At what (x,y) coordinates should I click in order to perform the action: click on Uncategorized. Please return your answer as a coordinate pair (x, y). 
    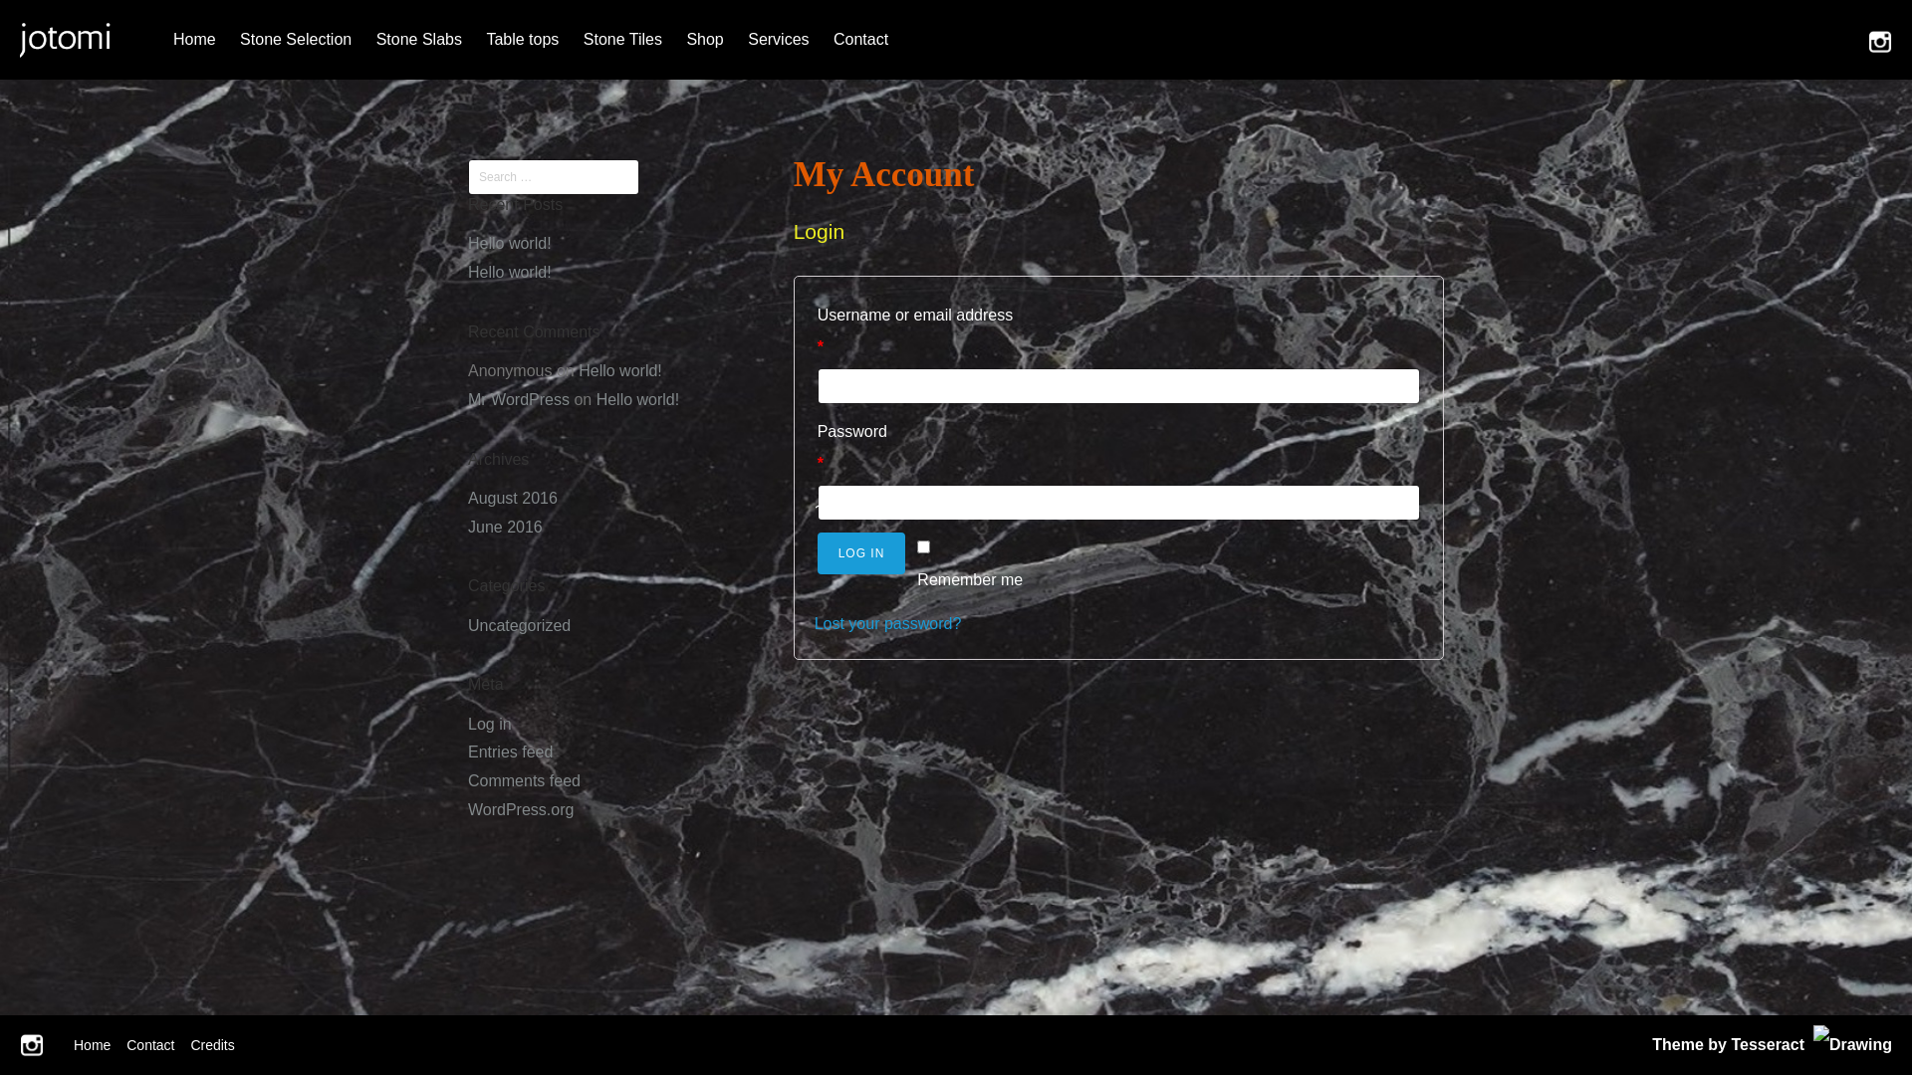
    Looking at the image, I should click on (520, 625).